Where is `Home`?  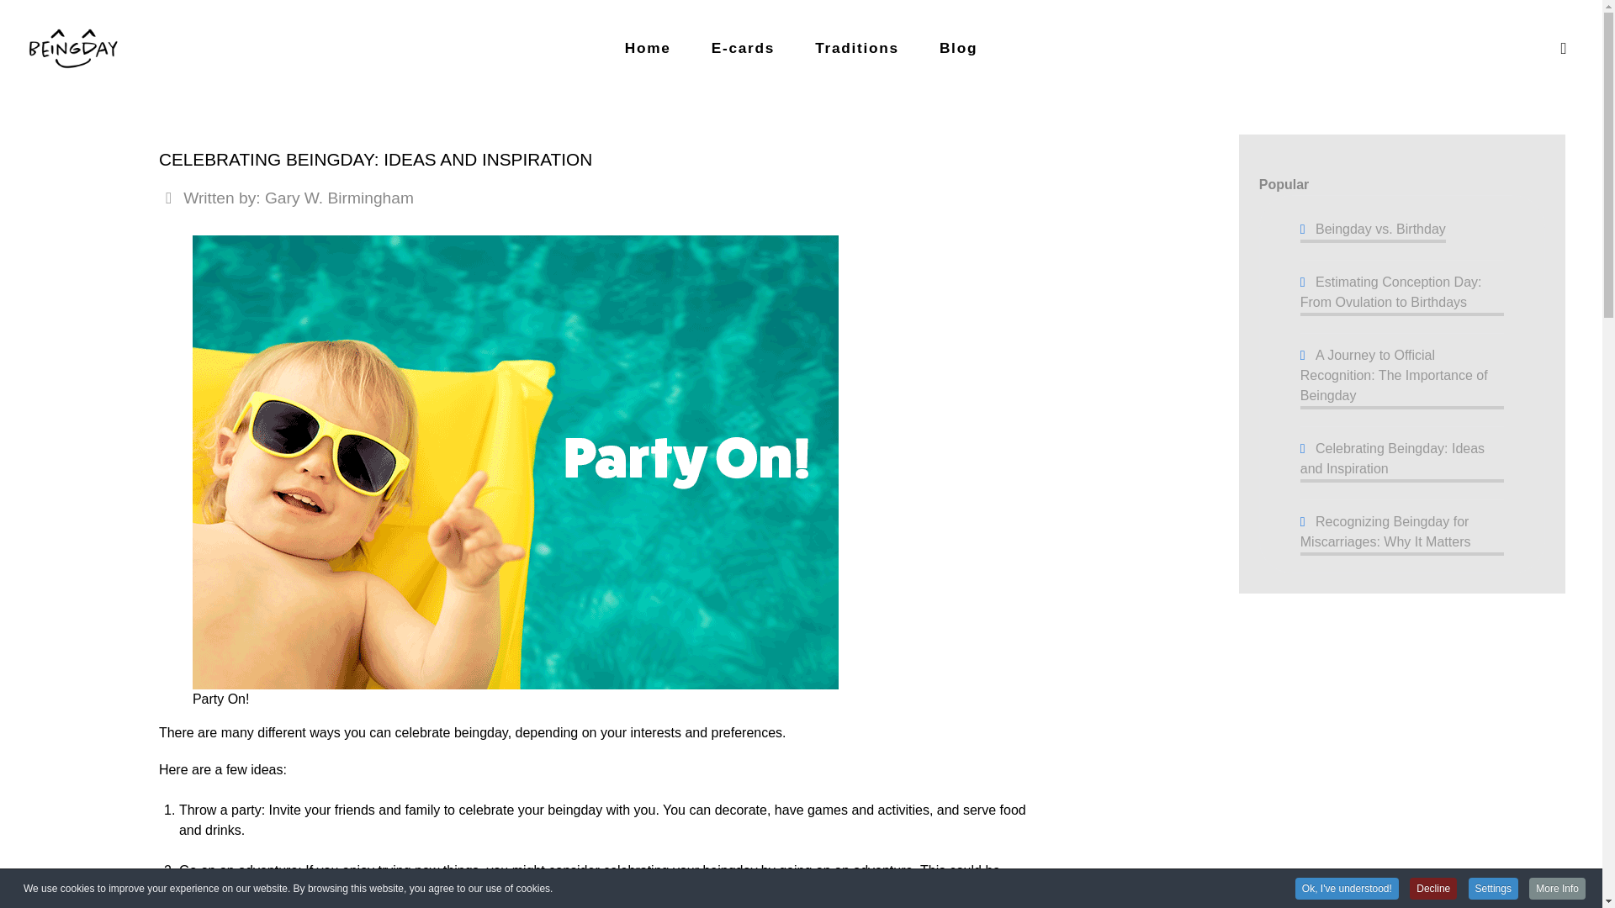
Home is located at coordinates (648, 47).